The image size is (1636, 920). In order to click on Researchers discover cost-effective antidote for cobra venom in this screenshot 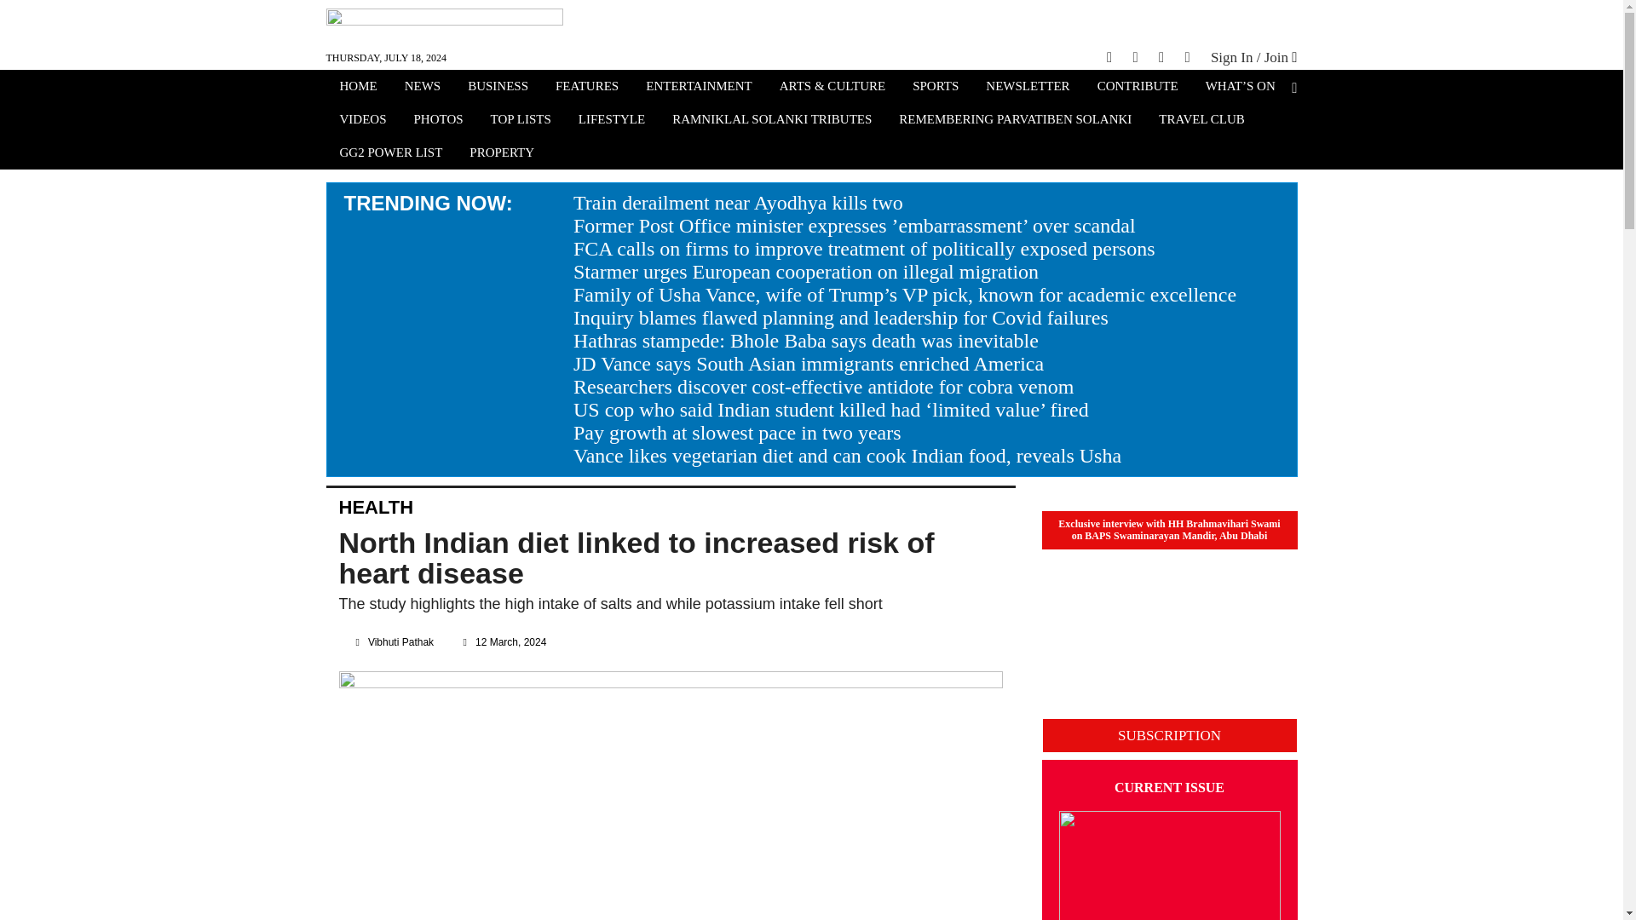, I will do `click(823, 386)`.